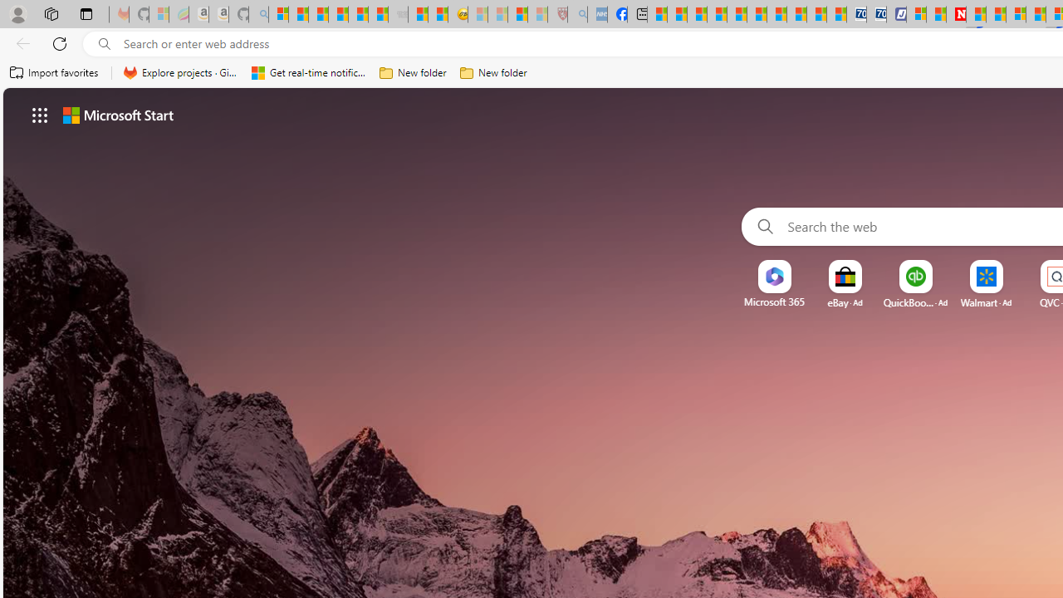 This screenshot has height=598, width=1063. What do you see at coordinates (538, 15) in the screenshot?
I see `12 Popular Science Lies that Must be Corrected - Sleeping` at bounding box center [538, 15].